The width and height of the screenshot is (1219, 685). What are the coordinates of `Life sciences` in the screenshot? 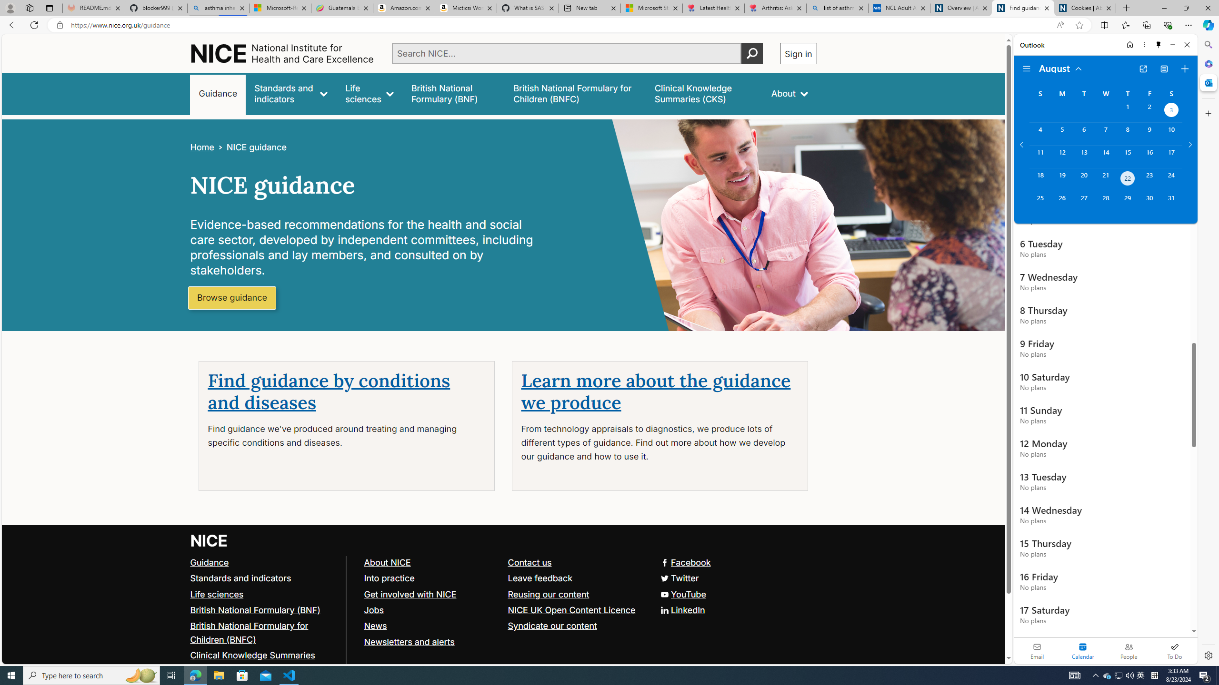 It's located at (369, 93).